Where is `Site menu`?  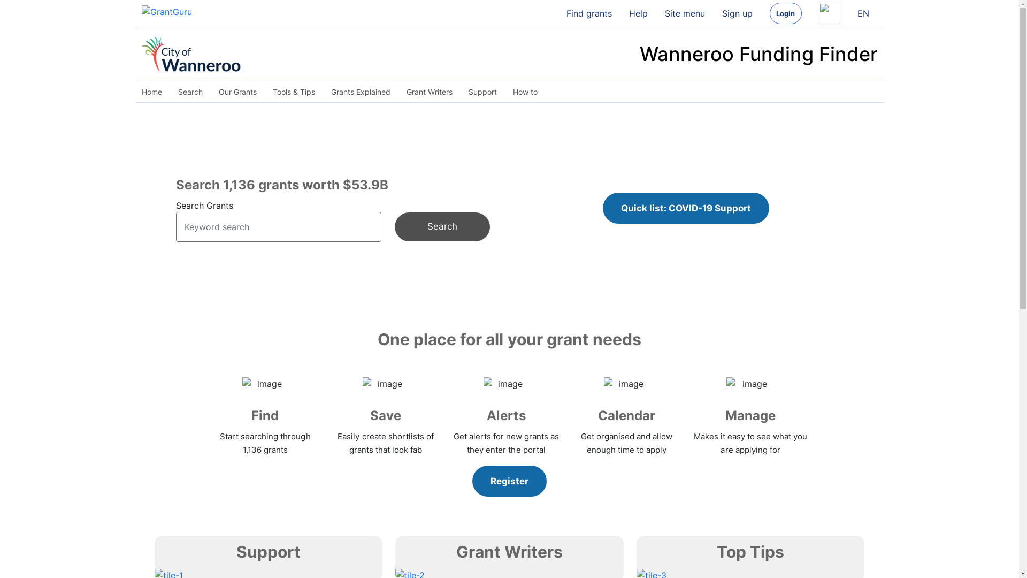 Site menu is located at coordinates (685, 13).